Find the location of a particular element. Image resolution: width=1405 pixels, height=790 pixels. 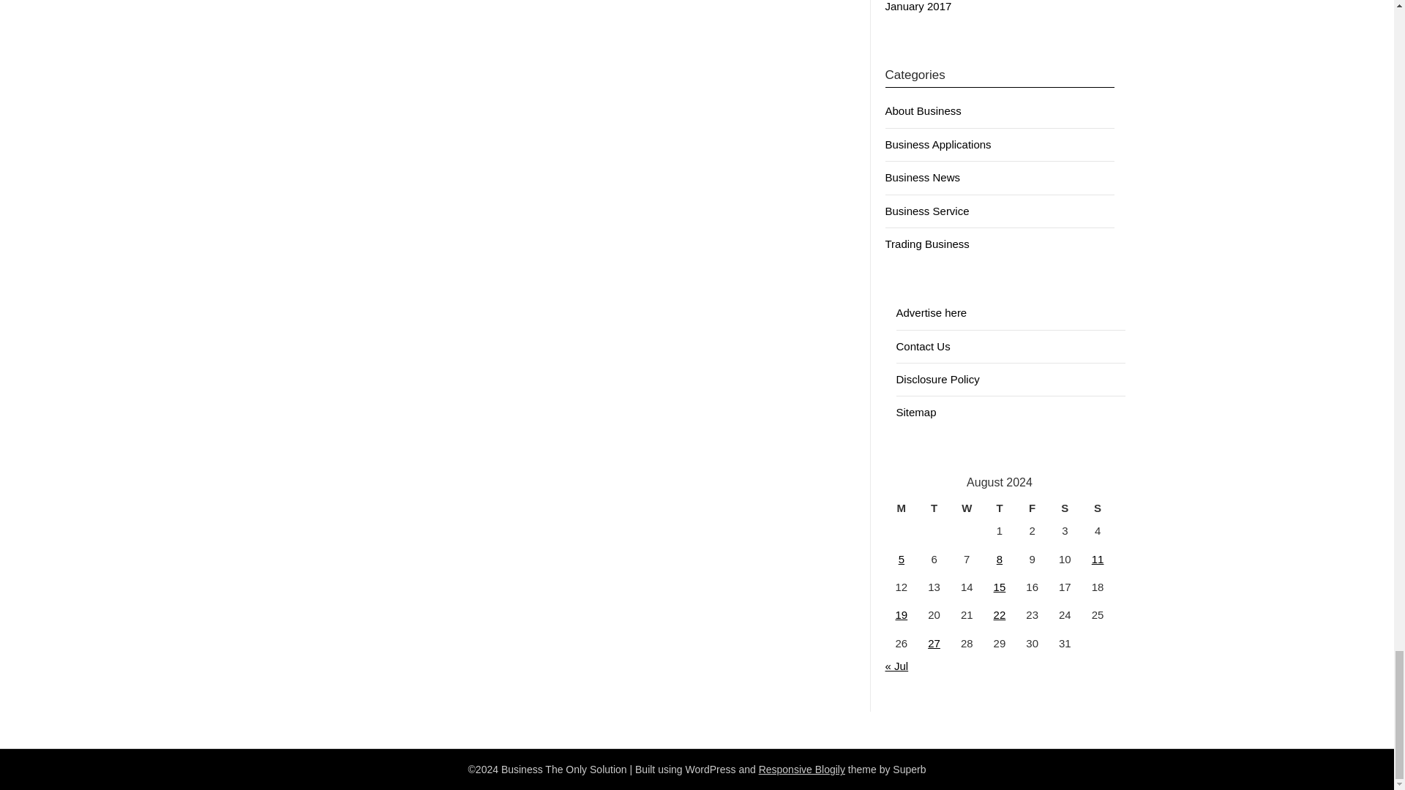

Tuesday is located at coordinates (934, 508).